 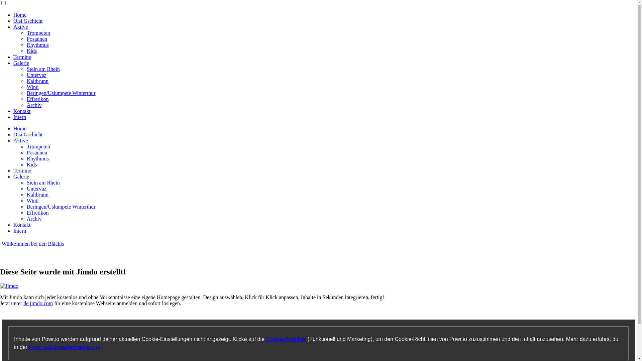 What do you see at coordinates (61, 93) in the screenshot?
I see `Beringen/Uslumpete Winterthur` at bounding box center [61, 93].